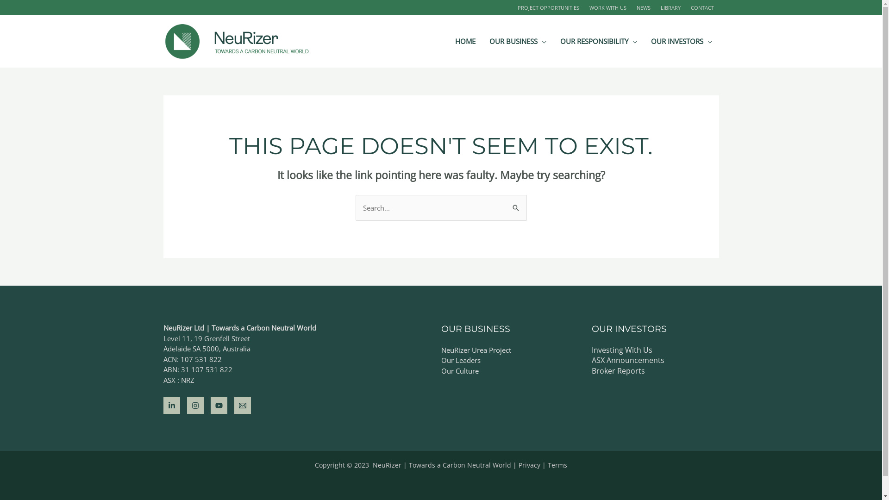  What do you see at coordinates (530, 465) in the screenshot?
I see `Privacy` at bounding box center [530, 465].